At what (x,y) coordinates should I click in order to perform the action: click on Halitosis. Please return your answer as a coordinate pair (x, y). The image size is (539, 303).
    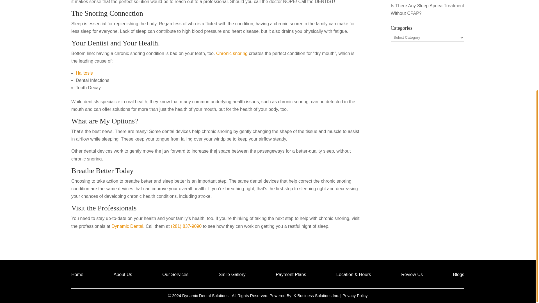
    Looking at the image, I should click on (84, 73).